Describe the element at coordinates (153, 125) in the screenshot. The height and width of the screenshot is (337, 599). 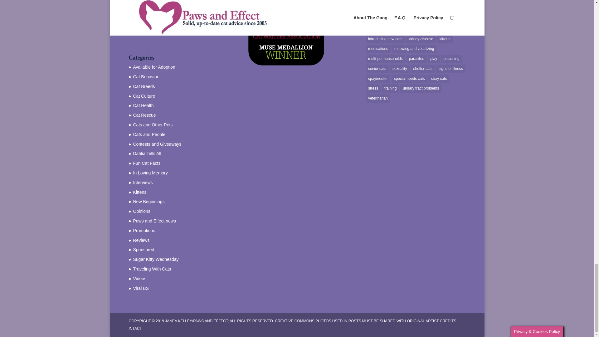
I see `Cats and Other Pets` at that location.